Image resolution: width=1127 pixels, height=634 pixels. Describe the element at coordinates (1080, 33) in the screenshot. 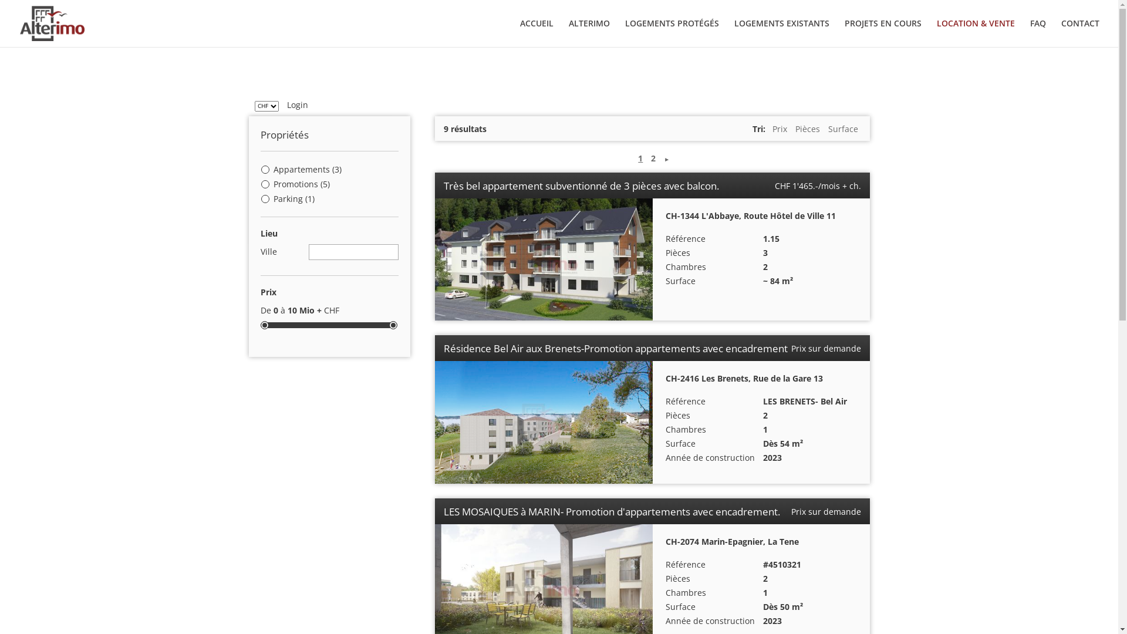

I see `CONTACT` at that location.